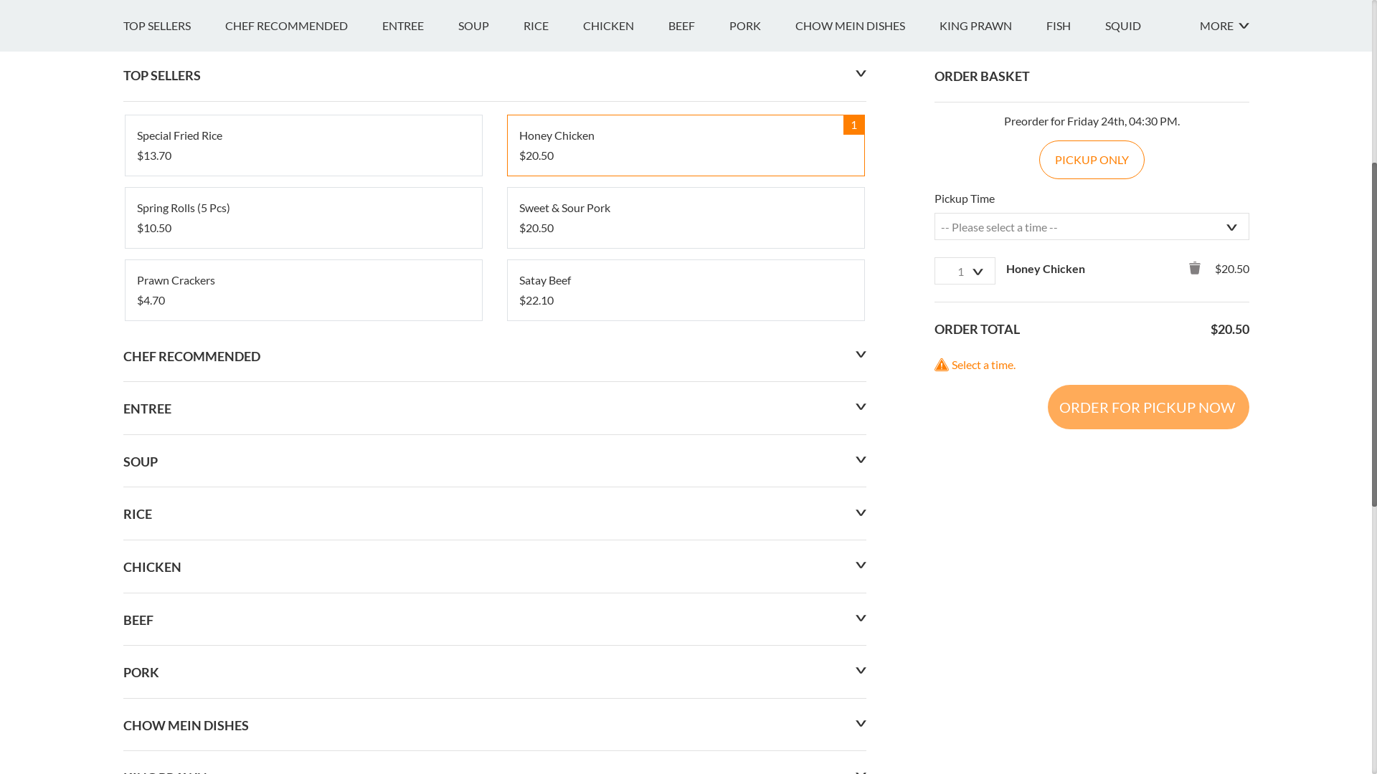  I want to click on RICE, so click(554, 392).